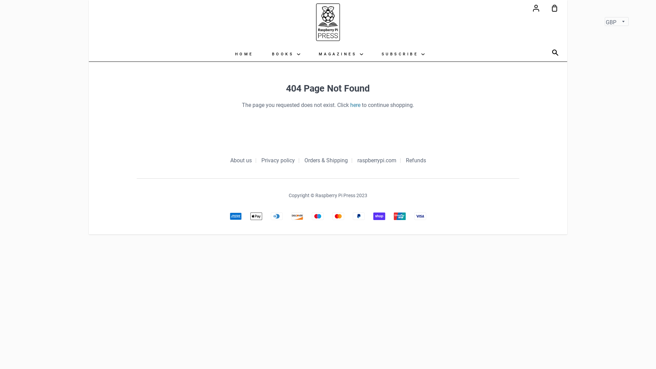 This screenshot has height=369, width=656. I want to click on Search, so click(557, 53).